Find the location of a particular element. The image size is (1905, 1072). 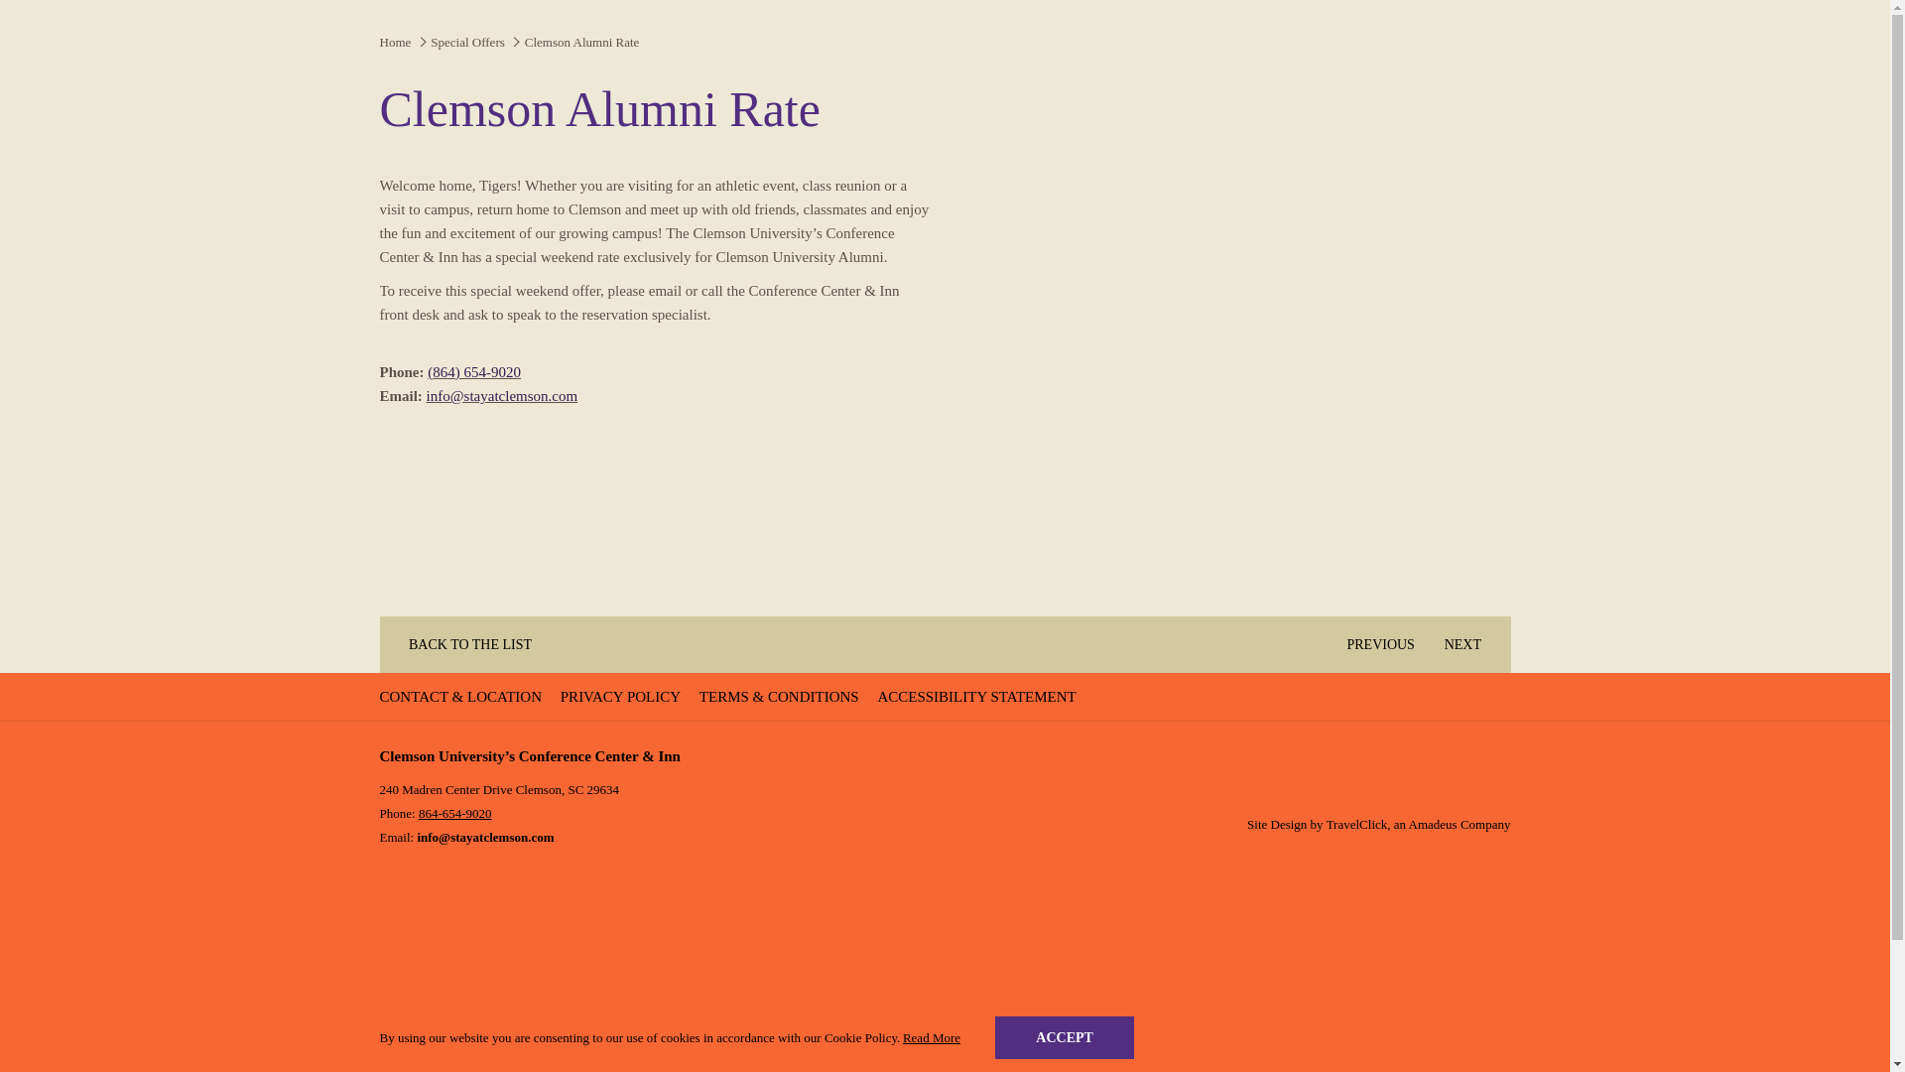

864-654-9020 is located at coordinates (454, 814).